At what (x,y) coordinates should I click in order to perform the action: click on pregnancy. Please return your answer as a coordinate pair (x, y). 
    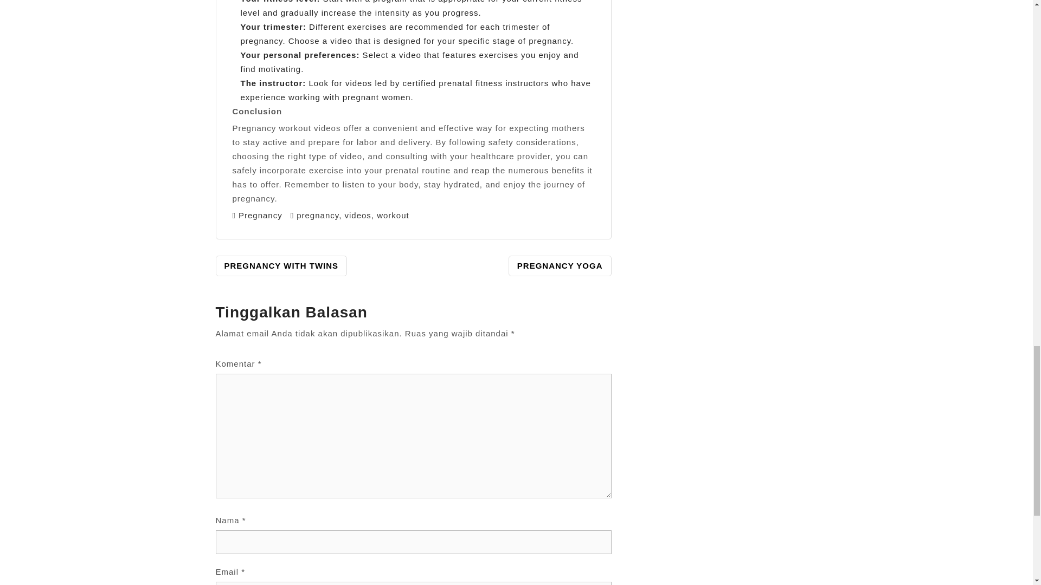
    Looking at the image, I should click on (318, 214).